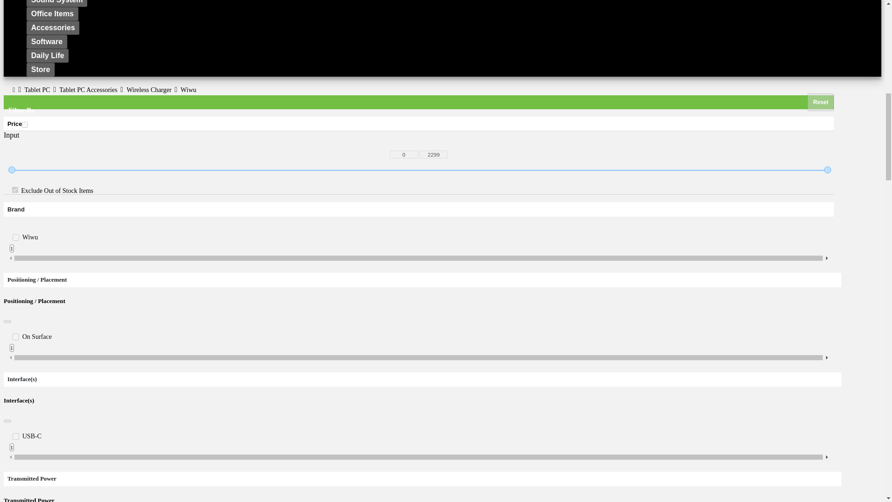  What do you see at coordinates (15, 190) in the screenshot?
I see `1` at bounding box center [15, 190].